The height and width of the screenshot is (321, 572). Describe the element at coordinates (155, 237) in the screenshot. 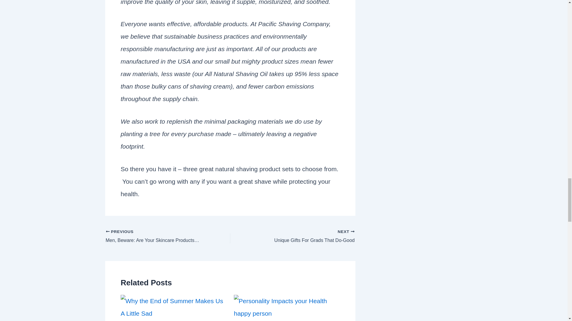

I see `Men, Beware: Are Your Skincare Products Making You Sick?` at that location.